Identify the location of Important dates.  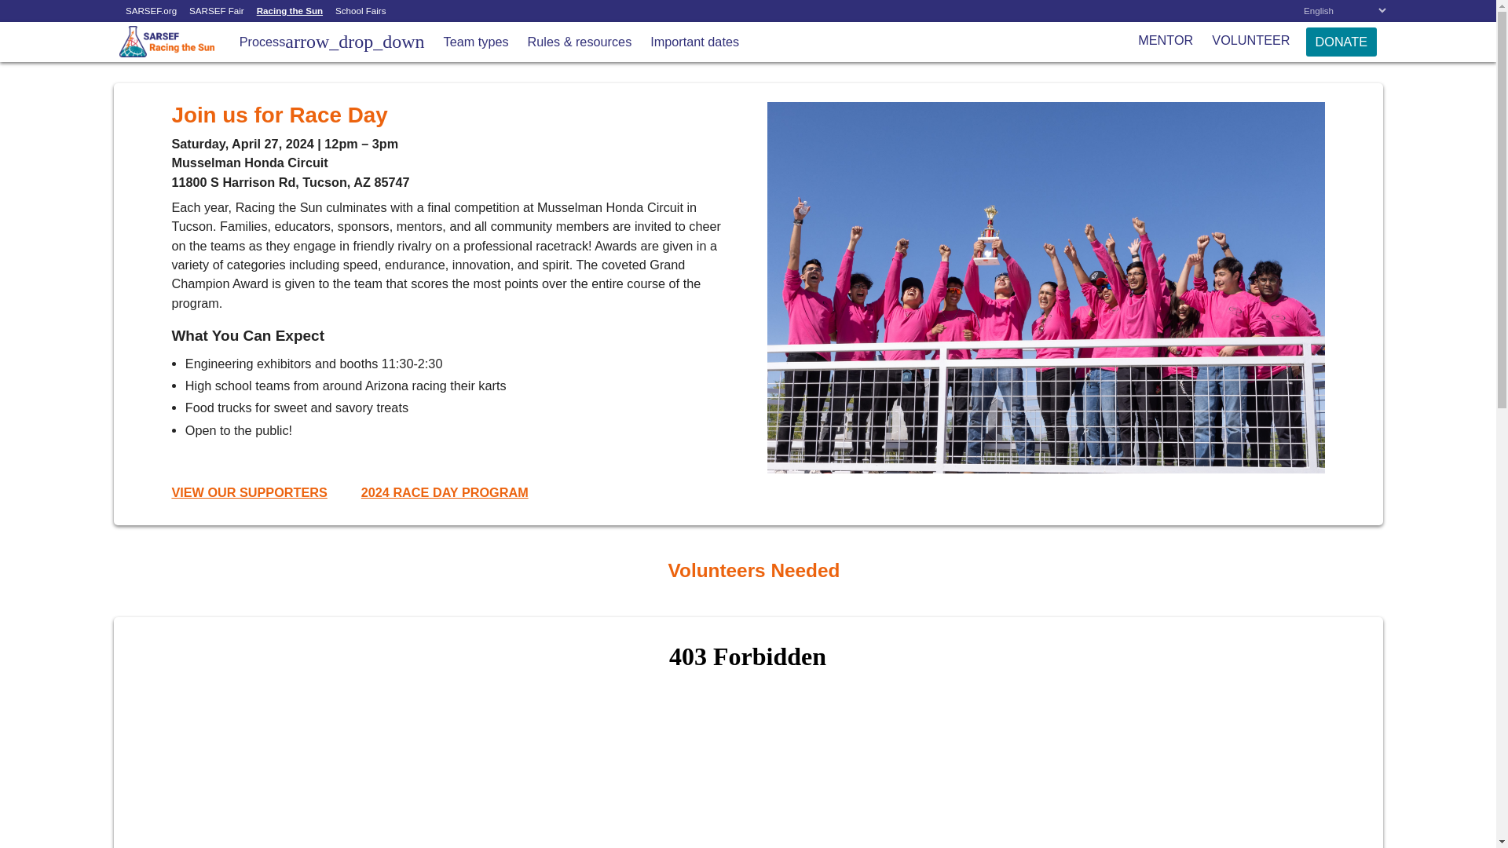
(694, 41).